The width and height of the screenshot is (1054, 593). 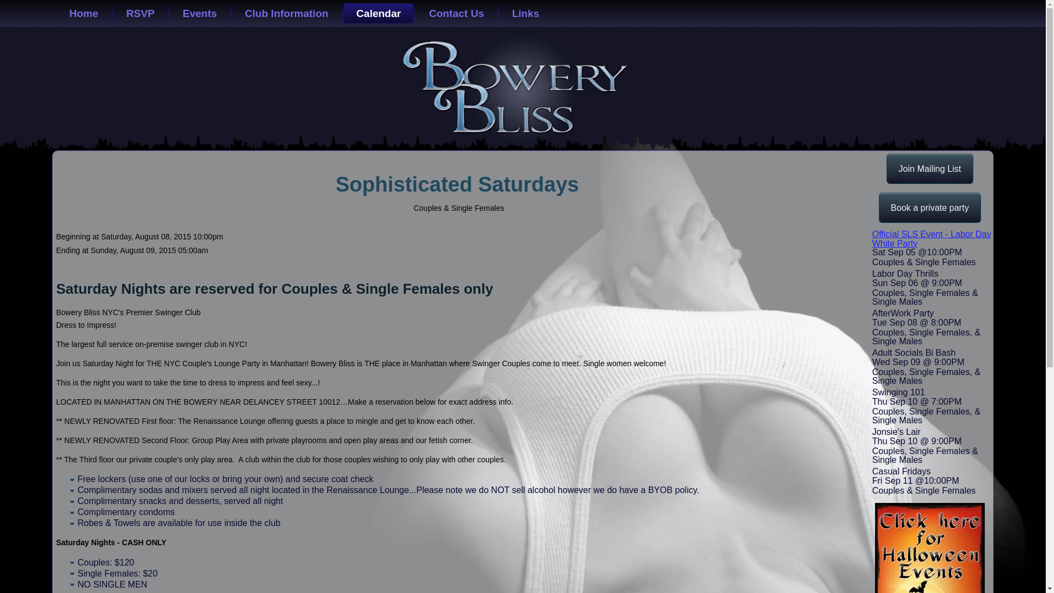 I want to click on Calendar, so click(x=378, y=13).